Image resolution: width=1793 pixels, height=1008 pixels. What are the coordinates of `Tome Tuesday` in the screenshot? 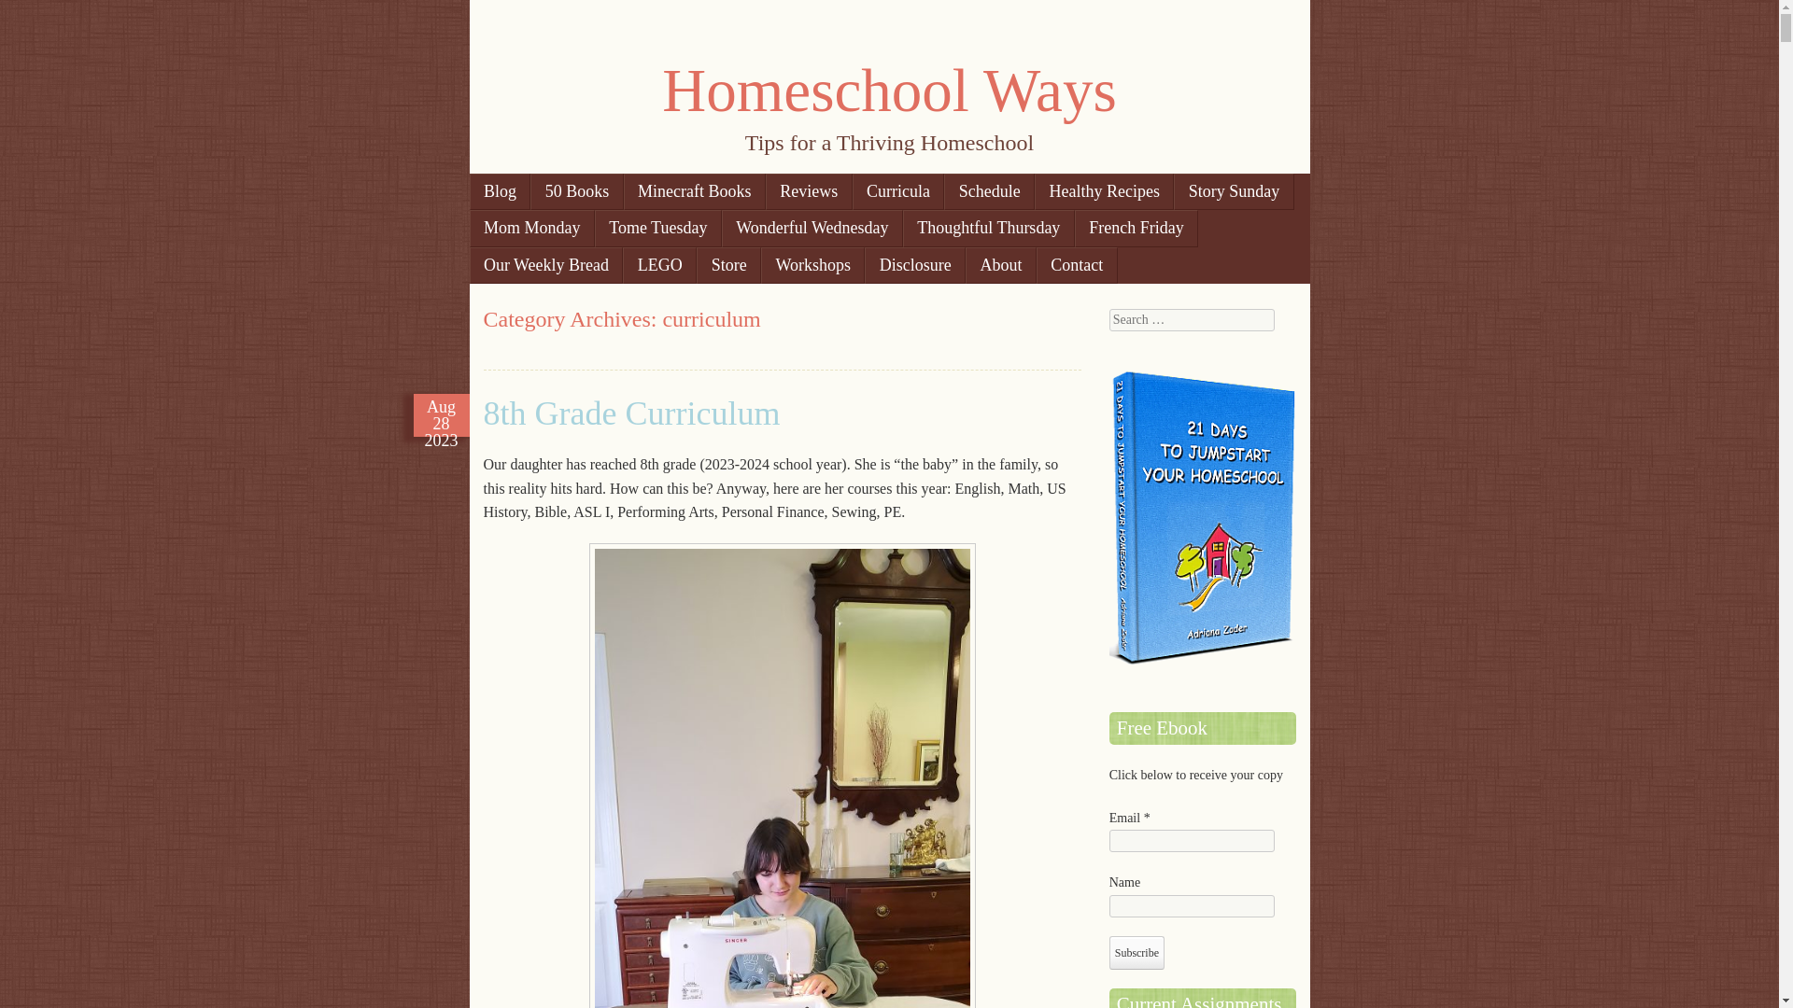 It's located at (658, 228).